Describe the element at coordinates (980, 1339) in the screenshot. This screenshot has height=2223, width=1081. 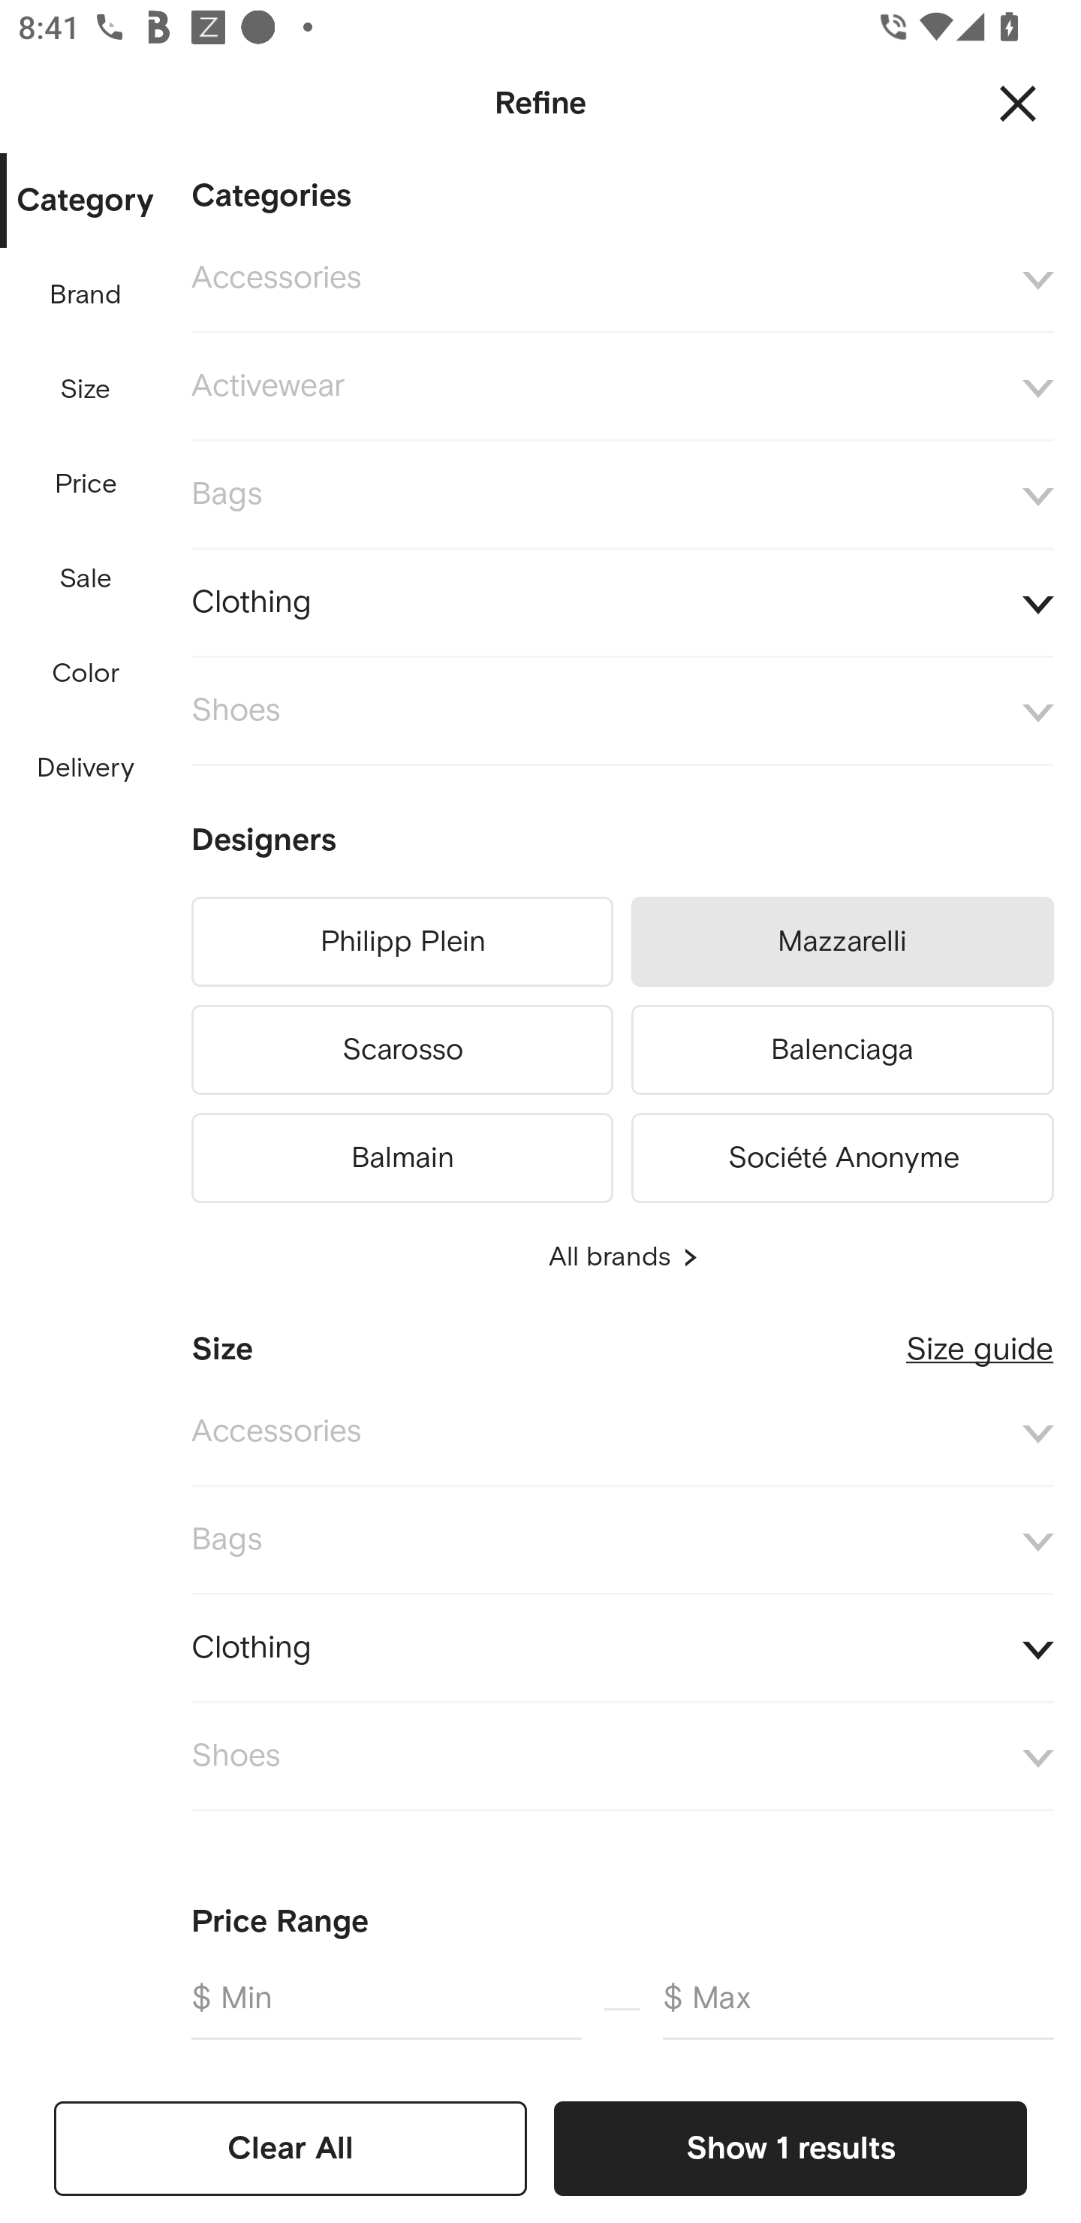
I see `Size guide` at that location.